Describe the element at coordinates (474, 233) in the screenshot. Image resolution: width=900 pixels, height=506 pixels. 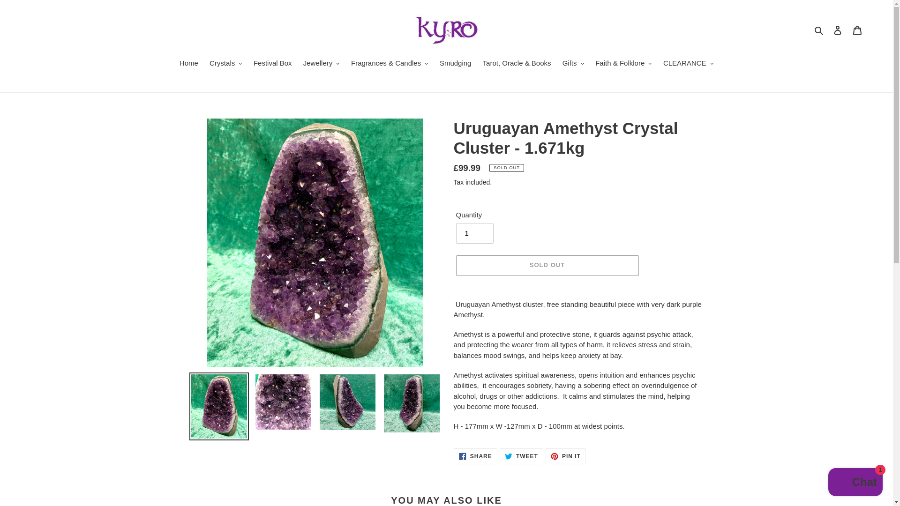
I see `1` at that location.